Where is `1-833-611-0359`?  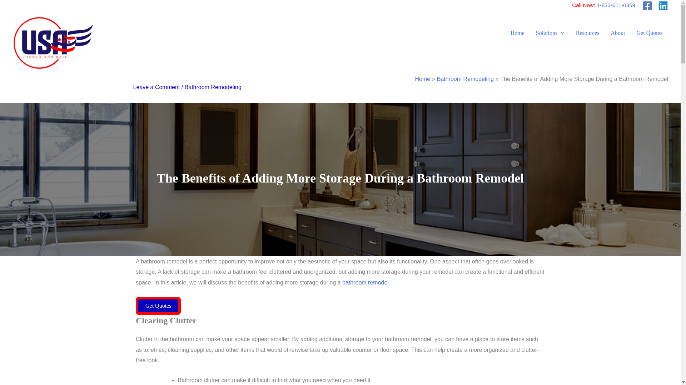
1-833-611-0359 is located at coordinates (616, 5).